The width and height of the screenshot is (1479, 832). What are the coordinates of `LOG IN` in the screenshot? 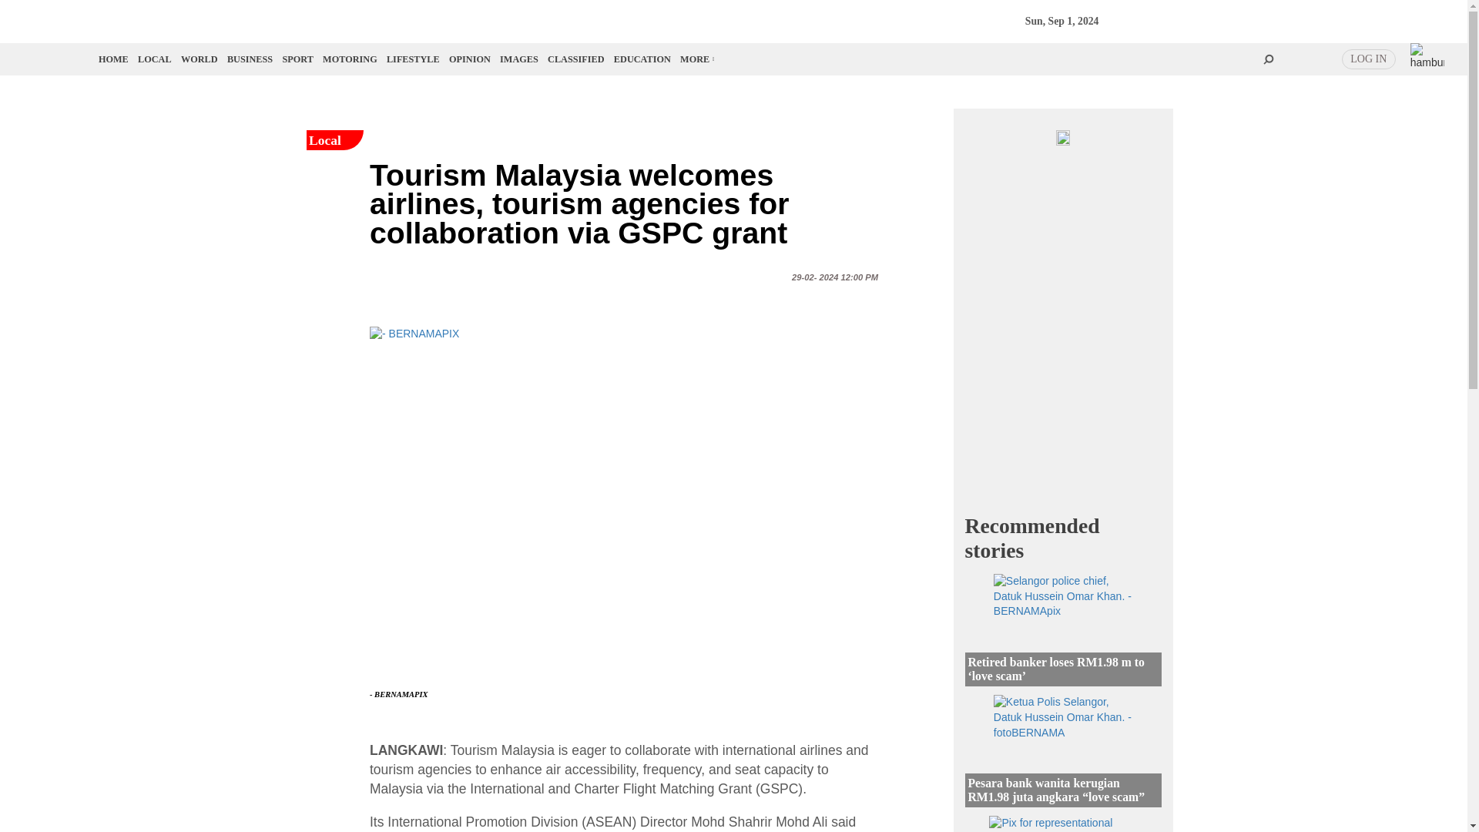 It's located at (1368, 59).